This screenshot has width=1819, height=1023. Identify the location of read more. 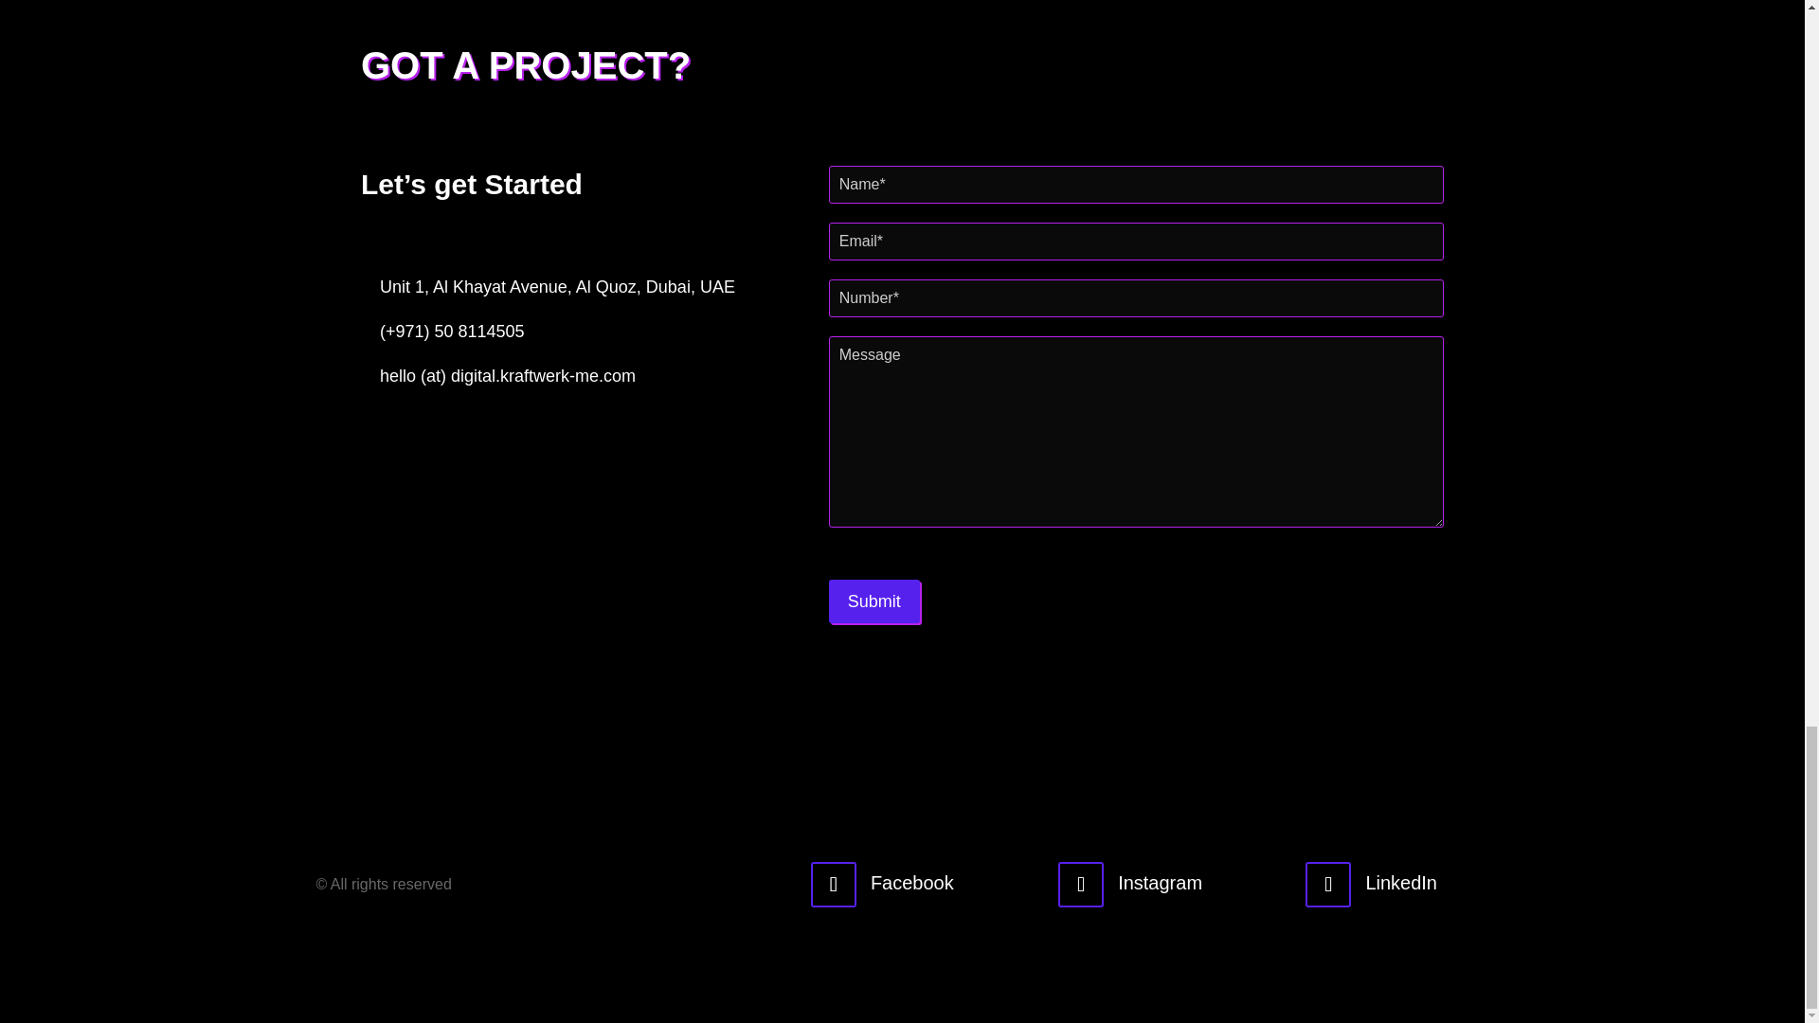
(578, 15).